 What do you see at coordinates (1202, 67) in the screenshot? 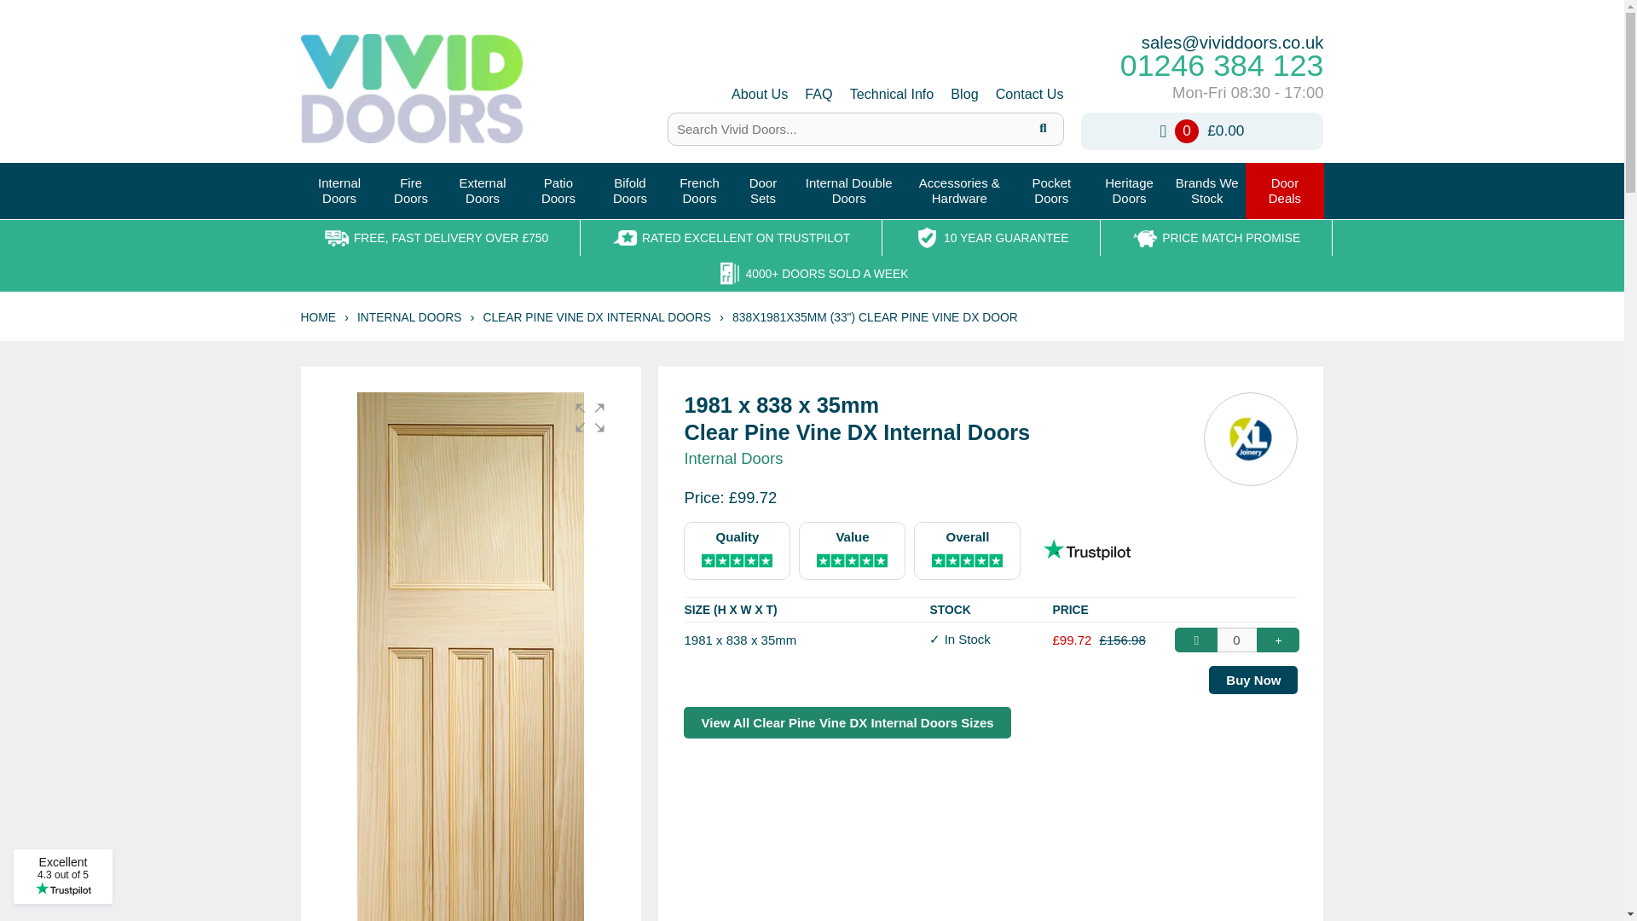
I see `Call Vivid Doors` at bounding box center [1202, 67].